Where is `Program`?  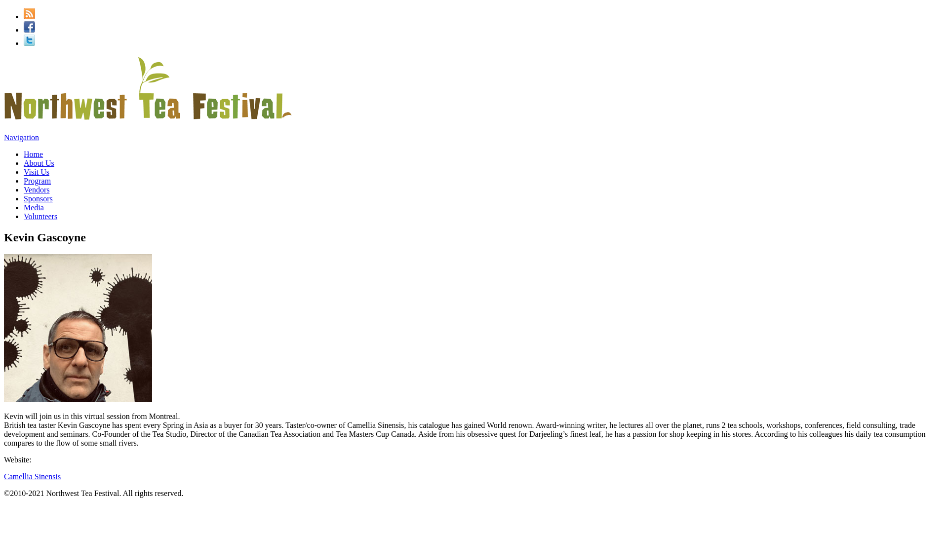
Program is located at coordinates (38, 181).